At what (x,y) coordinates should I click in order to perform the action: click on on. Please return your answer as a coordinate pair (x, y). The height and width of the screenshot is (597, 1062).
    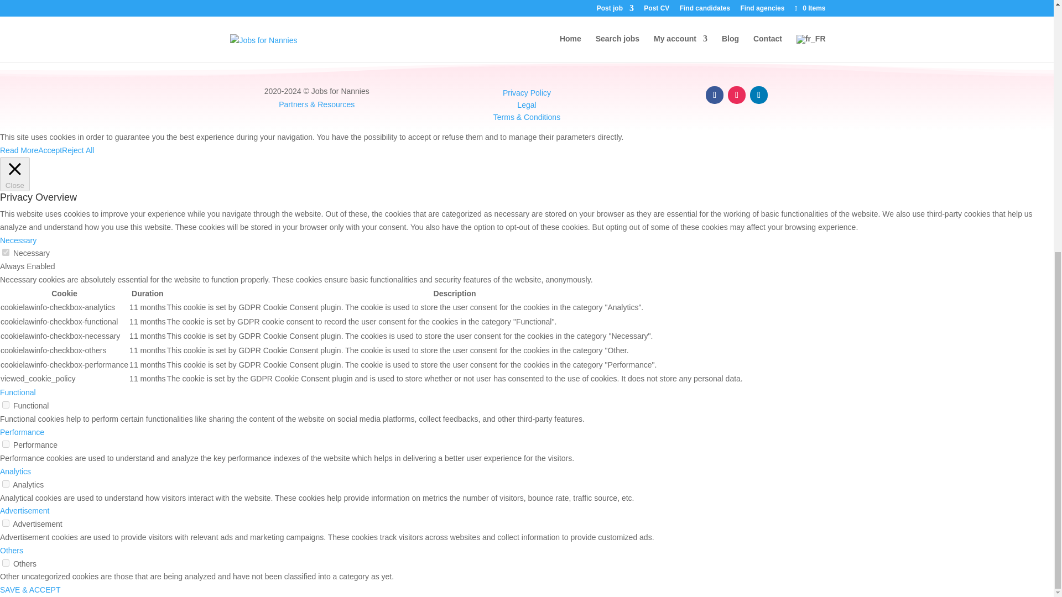
    Looking at the image, I should click on (6, 444).